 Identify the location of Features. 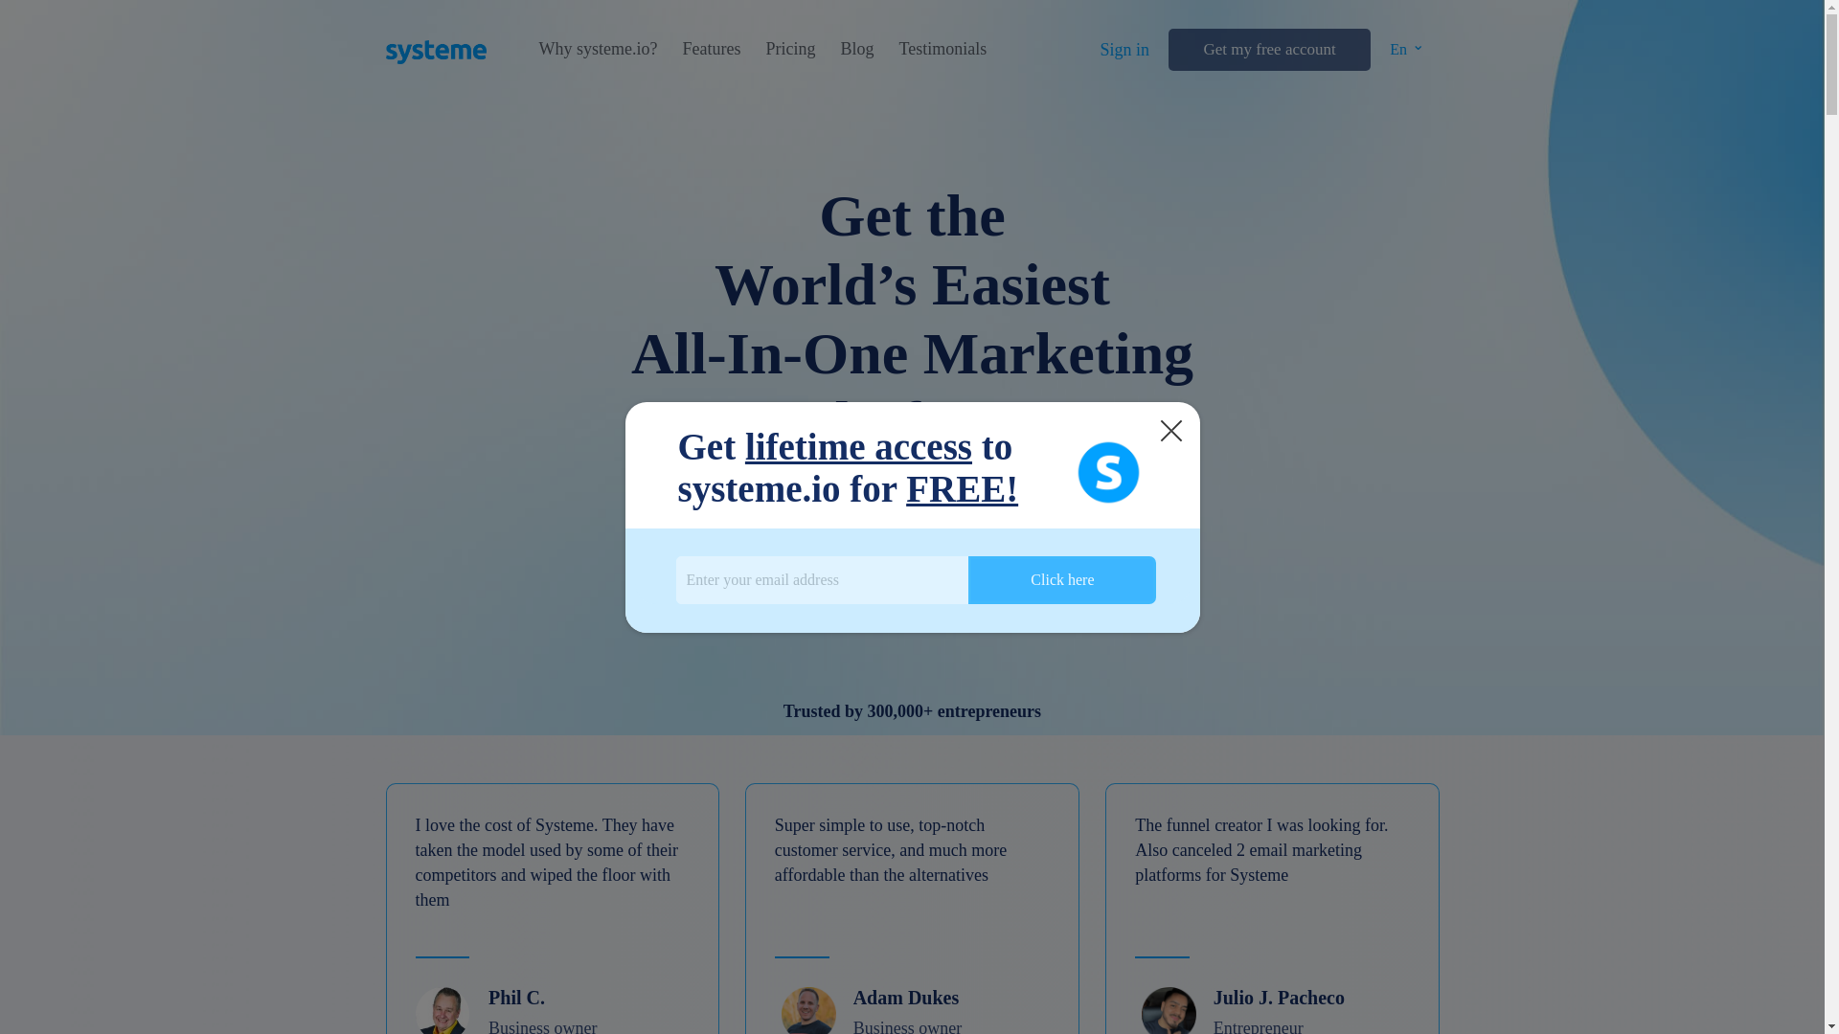
(711, 49).